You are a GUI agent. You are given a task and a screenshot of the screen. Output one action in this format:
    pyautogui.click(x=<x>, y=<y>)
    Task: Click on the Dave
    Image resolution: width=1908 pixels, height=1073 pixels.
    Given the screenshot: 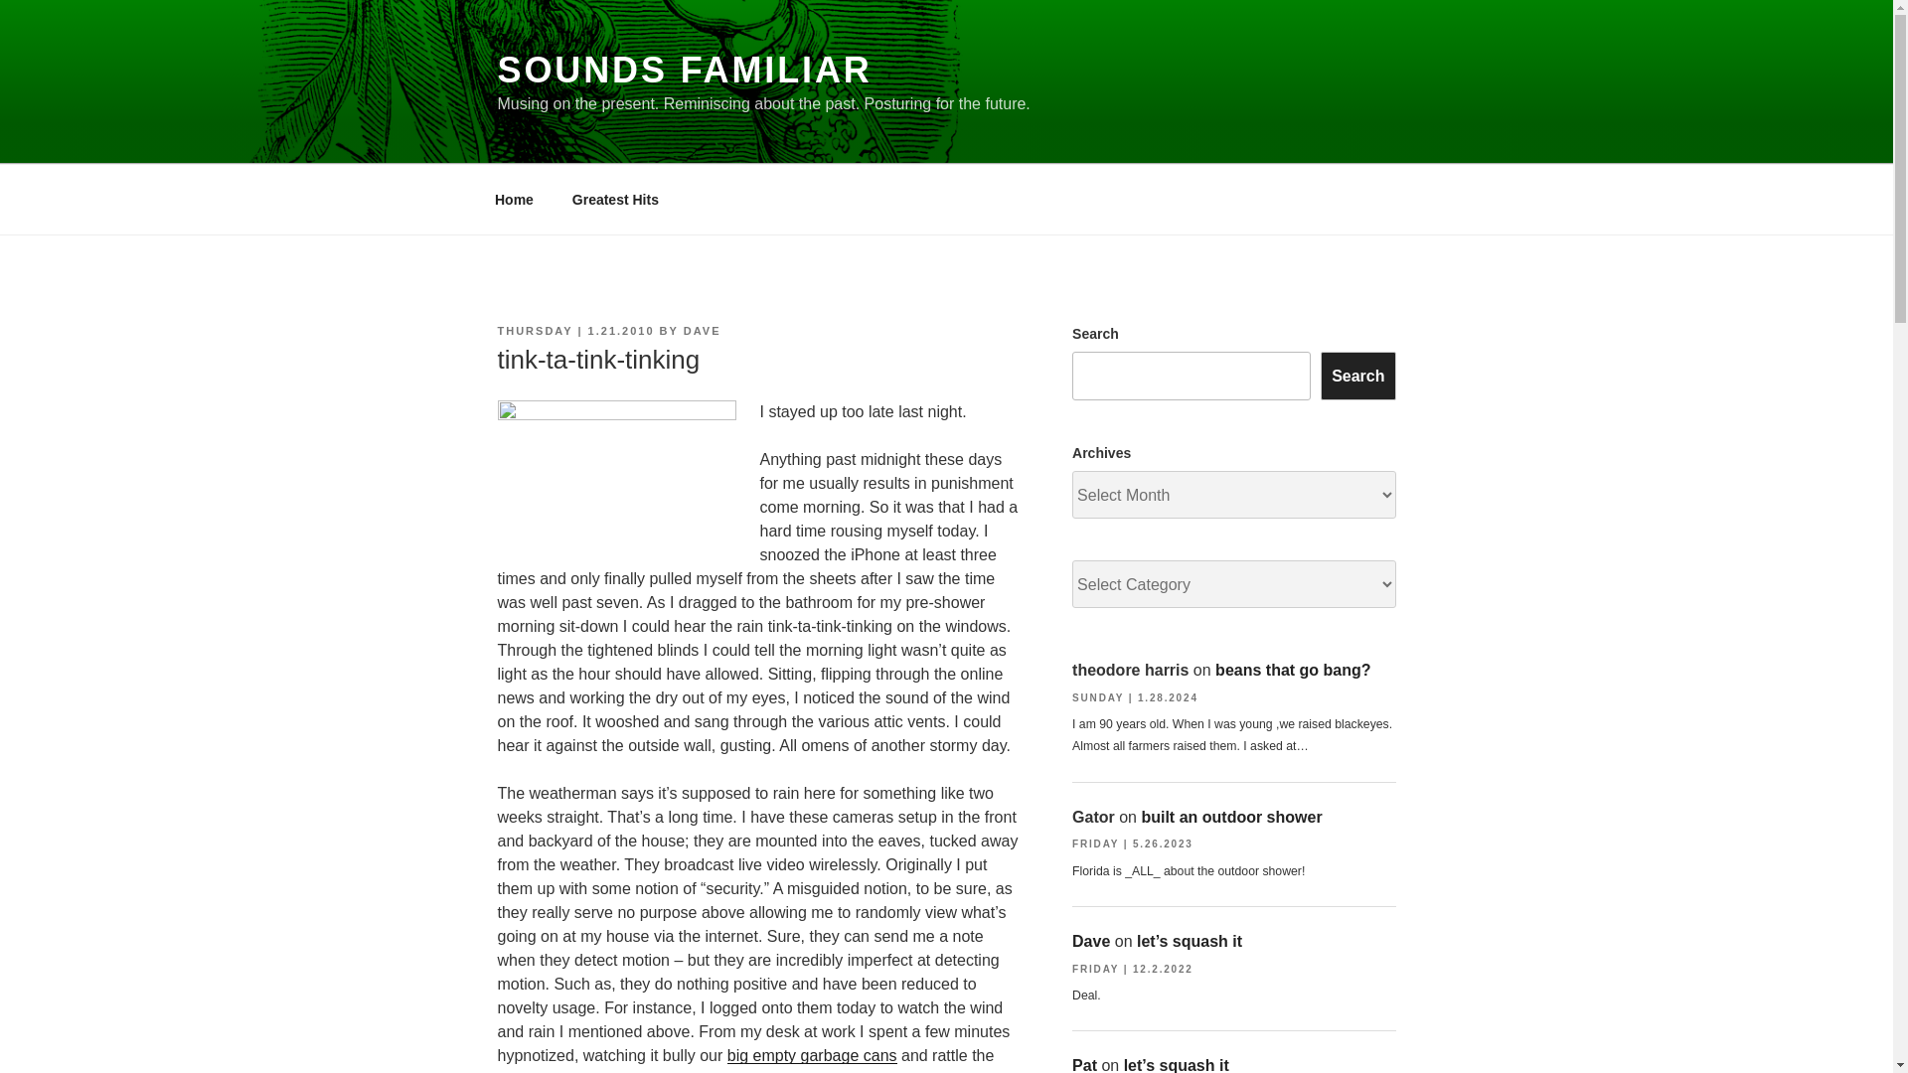 What is the action you would take?
    pyautogui.click(x=1091, y=940)
    